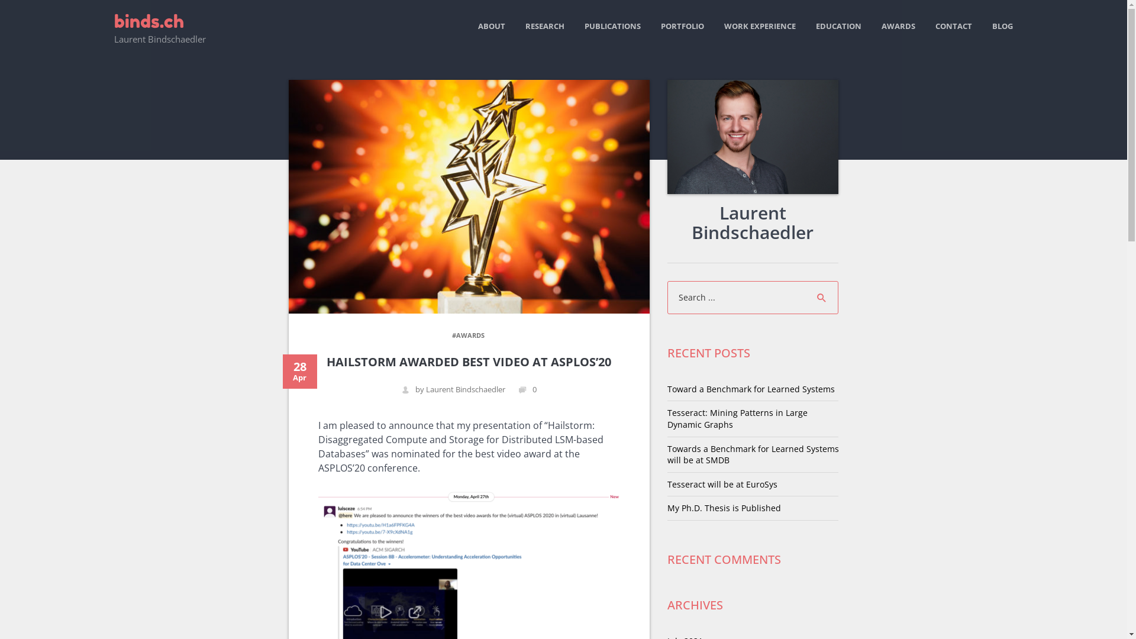  What do you see at coordinates (149, 21) in the screenshot?
I see `binds.ch` at bounding box center [149, 21].